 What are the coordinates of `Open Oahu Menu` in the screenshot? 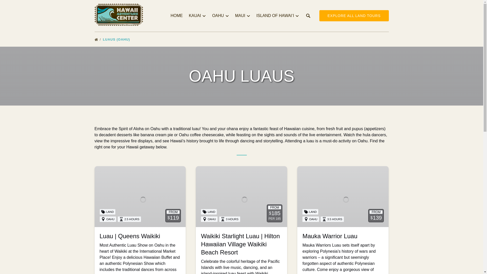 It's located at (221, 14).